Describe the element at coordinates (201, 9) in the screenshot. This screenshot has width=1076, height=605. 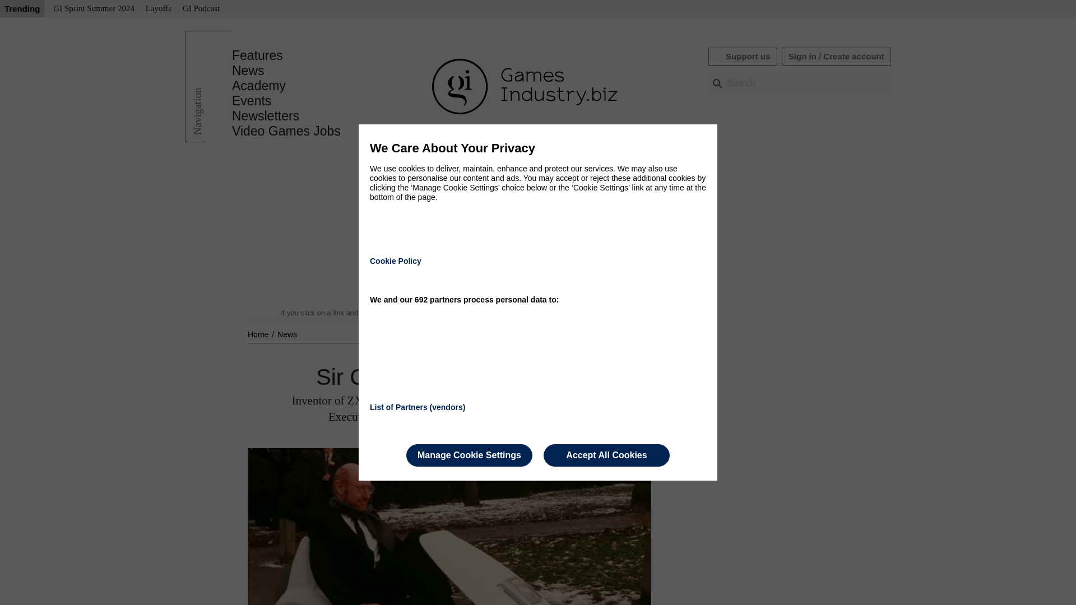
I see `GI Podcast` at that location.